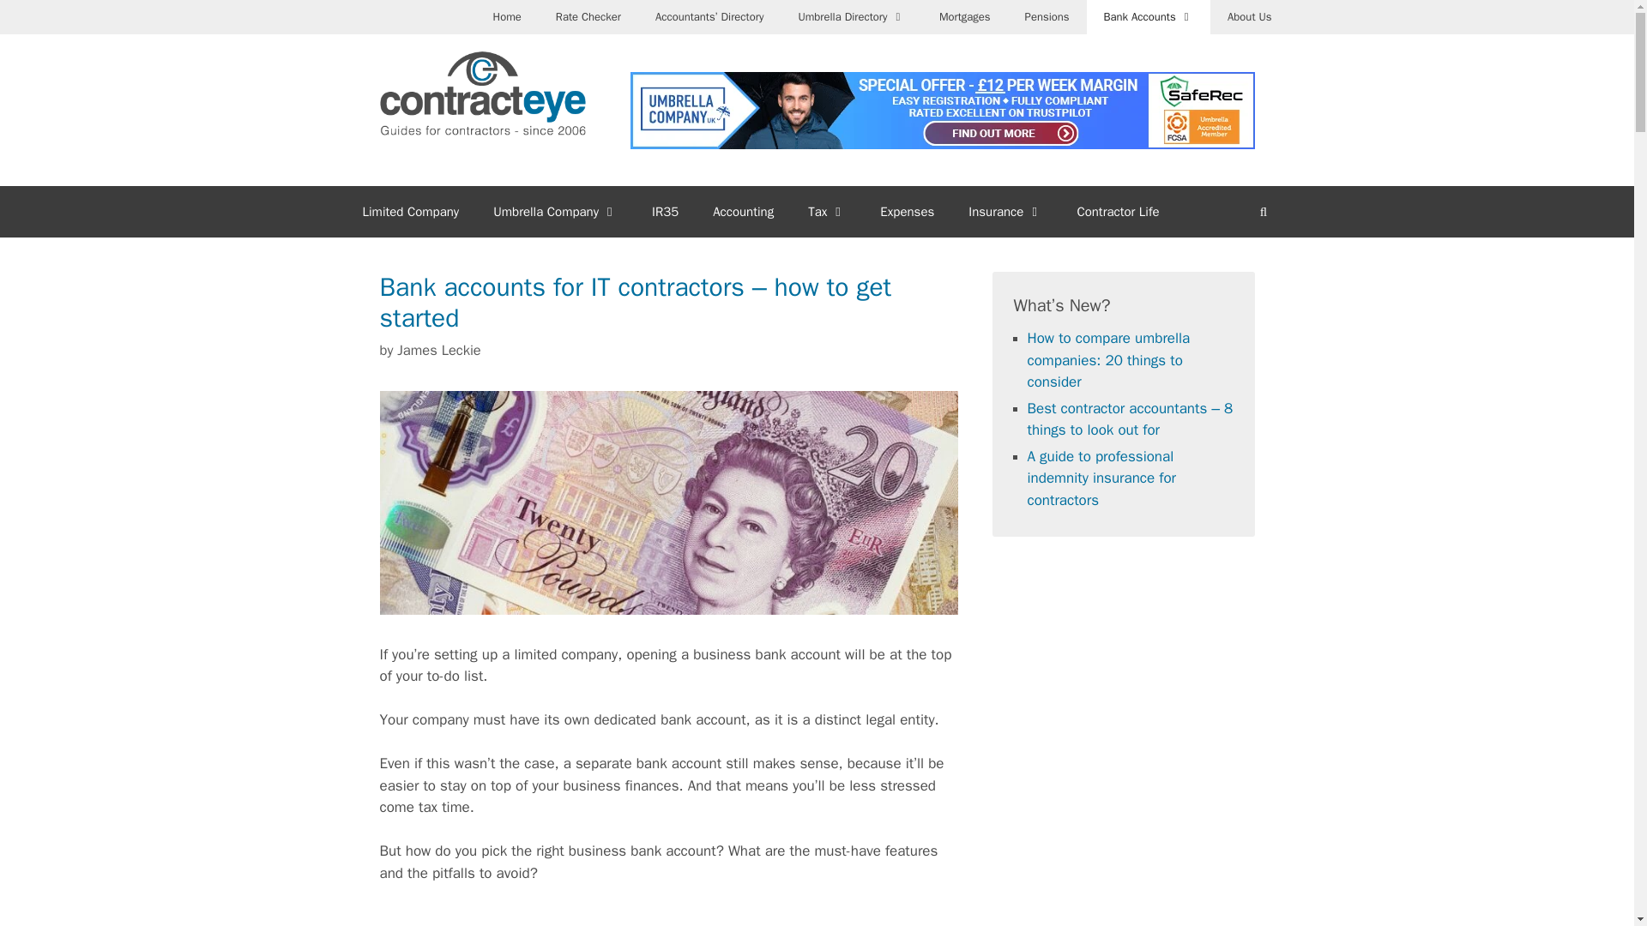 This screenshot has width=1647, height=926. I want to click on Rate Checker, so click(588, 17).